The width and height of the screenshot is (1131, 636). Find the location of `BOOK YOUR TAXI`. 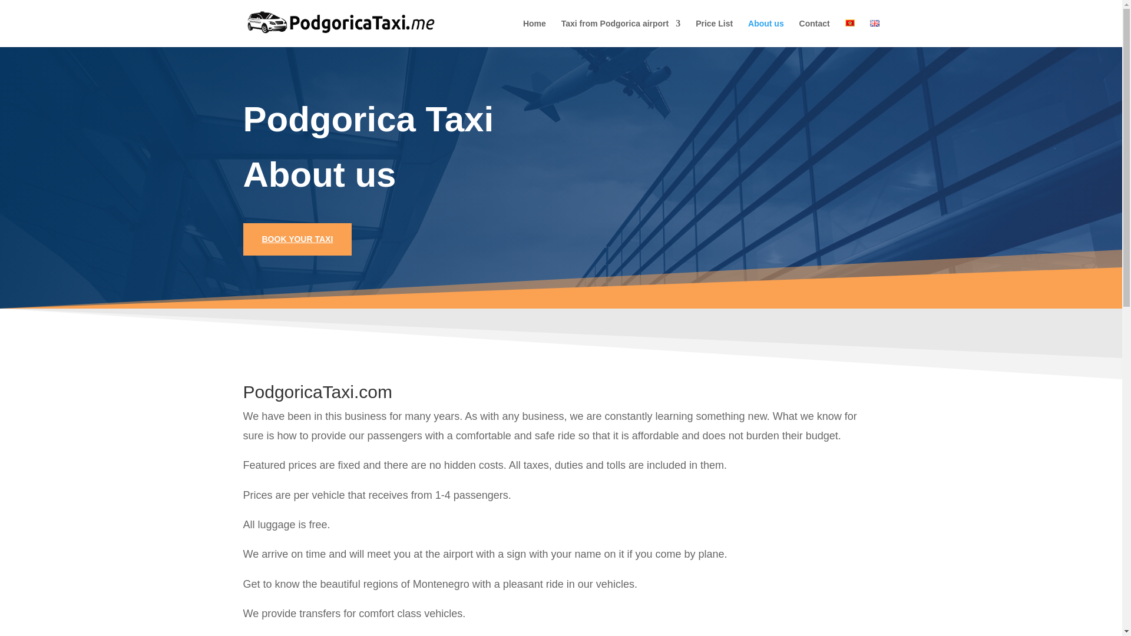

BOOK YOUR TAXI is located at coordinates (297, 240).